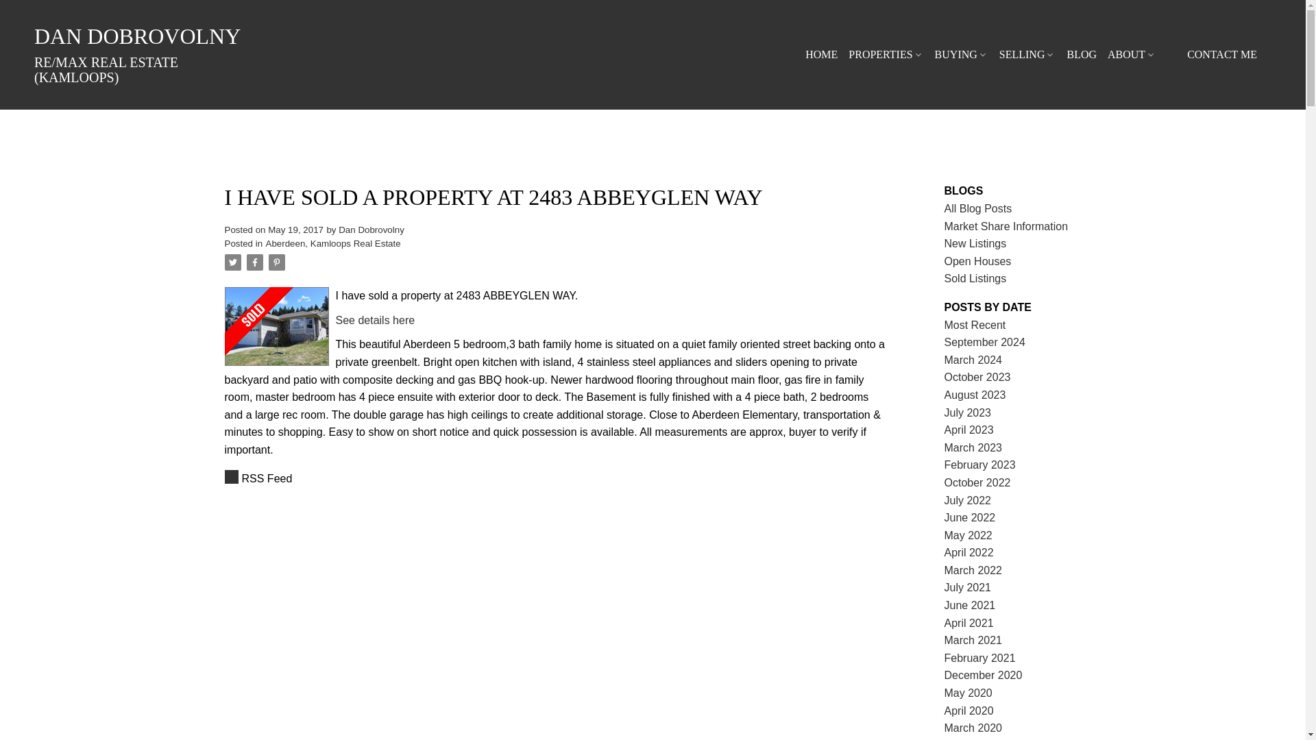  I want to click on New Listings, so click(975, 243).